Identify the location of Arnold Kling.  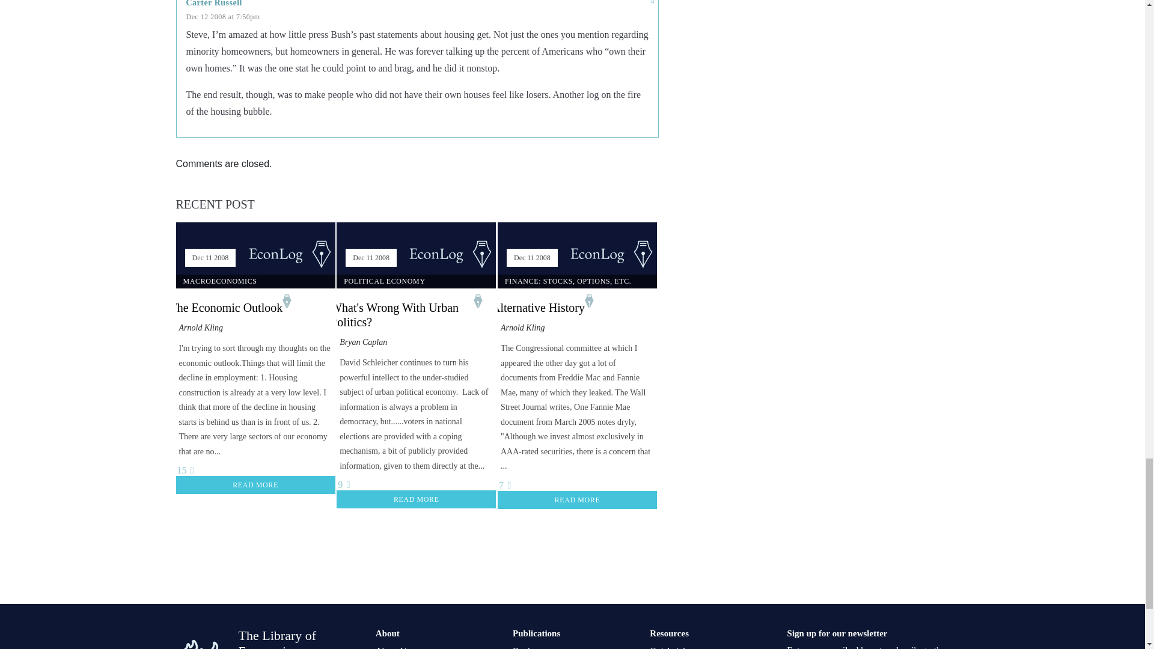
(523, 327).